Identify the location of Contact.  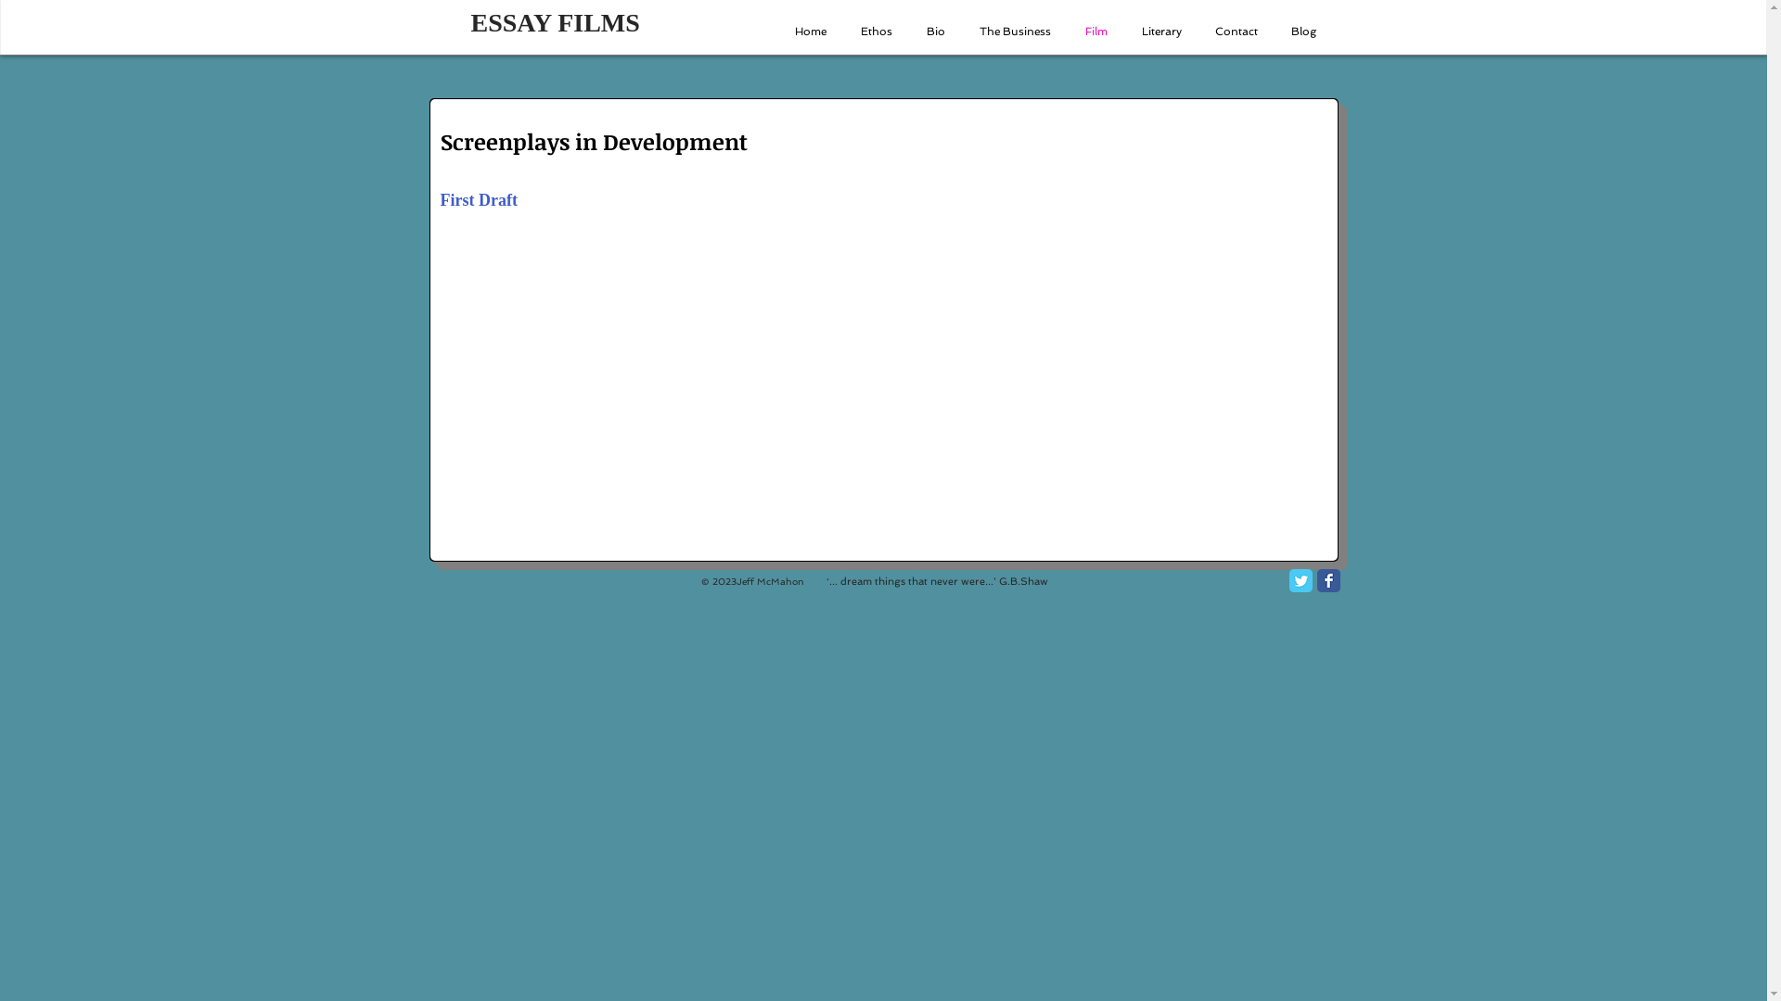
(1235, 32).